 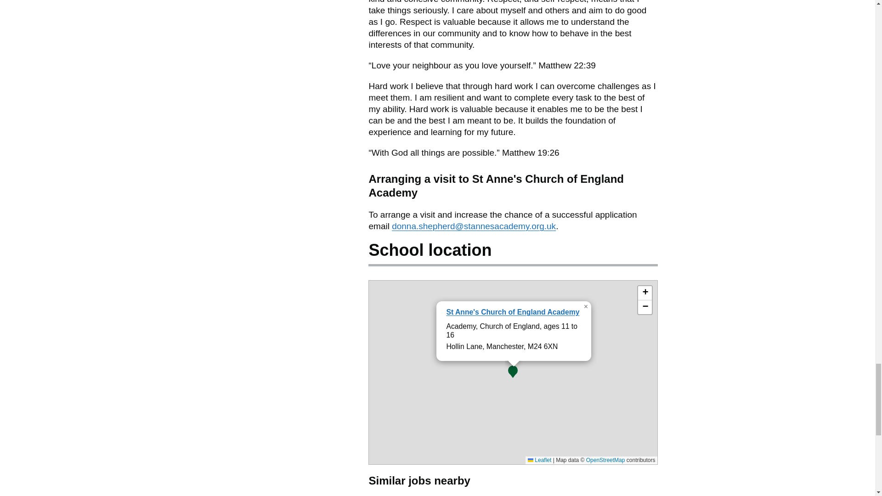 What do you see at coordinates (539, 460) in the screenshot?
I see `Leaflet` at bounding box center [539, 460].